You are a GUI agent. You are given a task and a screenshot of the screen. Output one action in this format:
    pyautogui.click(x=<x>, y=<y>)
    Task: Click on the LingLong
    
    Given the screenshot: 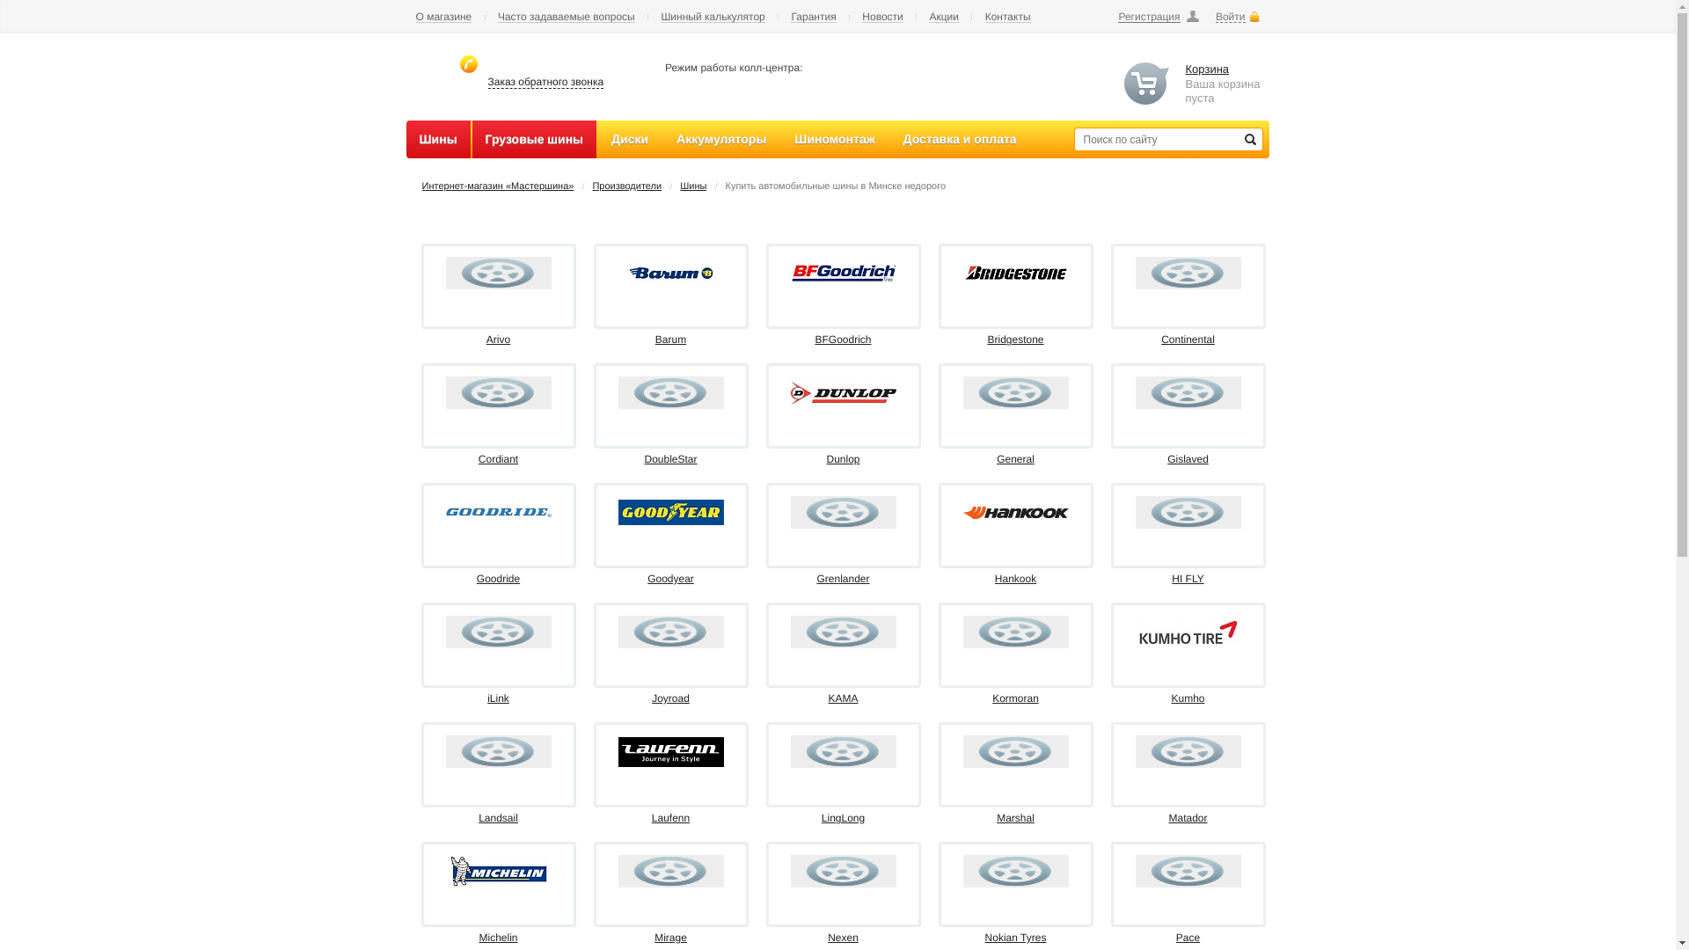 What is the action you would take?
    pyautogui.click(x=843, y=818)
    